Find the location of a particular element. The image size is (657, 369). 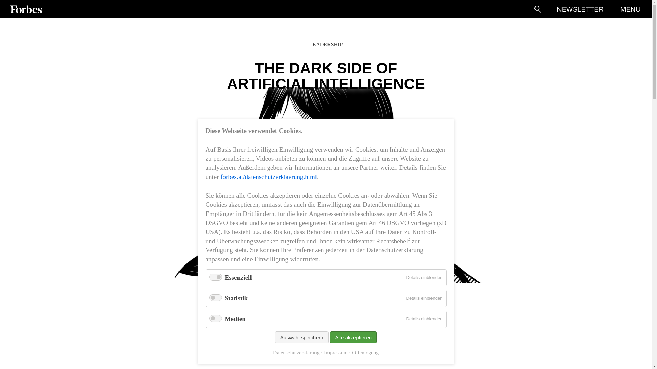

LEADERSHIP is located at coordinates (326, 44).